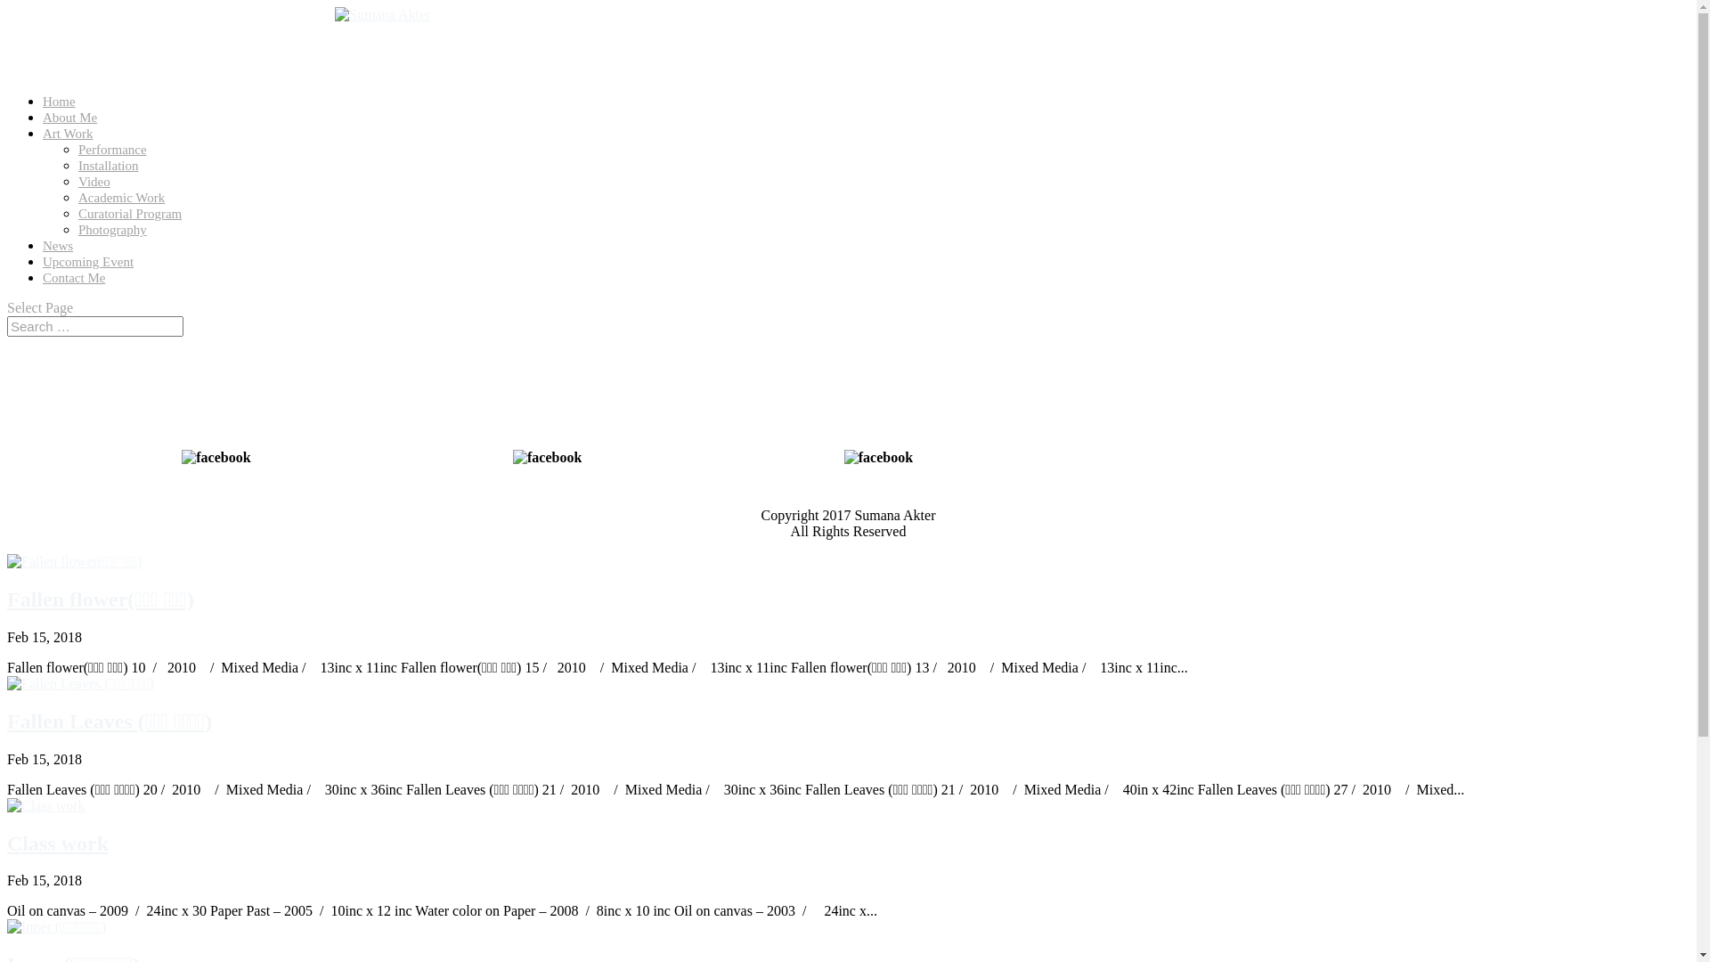 The image size is (1710, 962). I want to click on About Me, so click(69, 124).